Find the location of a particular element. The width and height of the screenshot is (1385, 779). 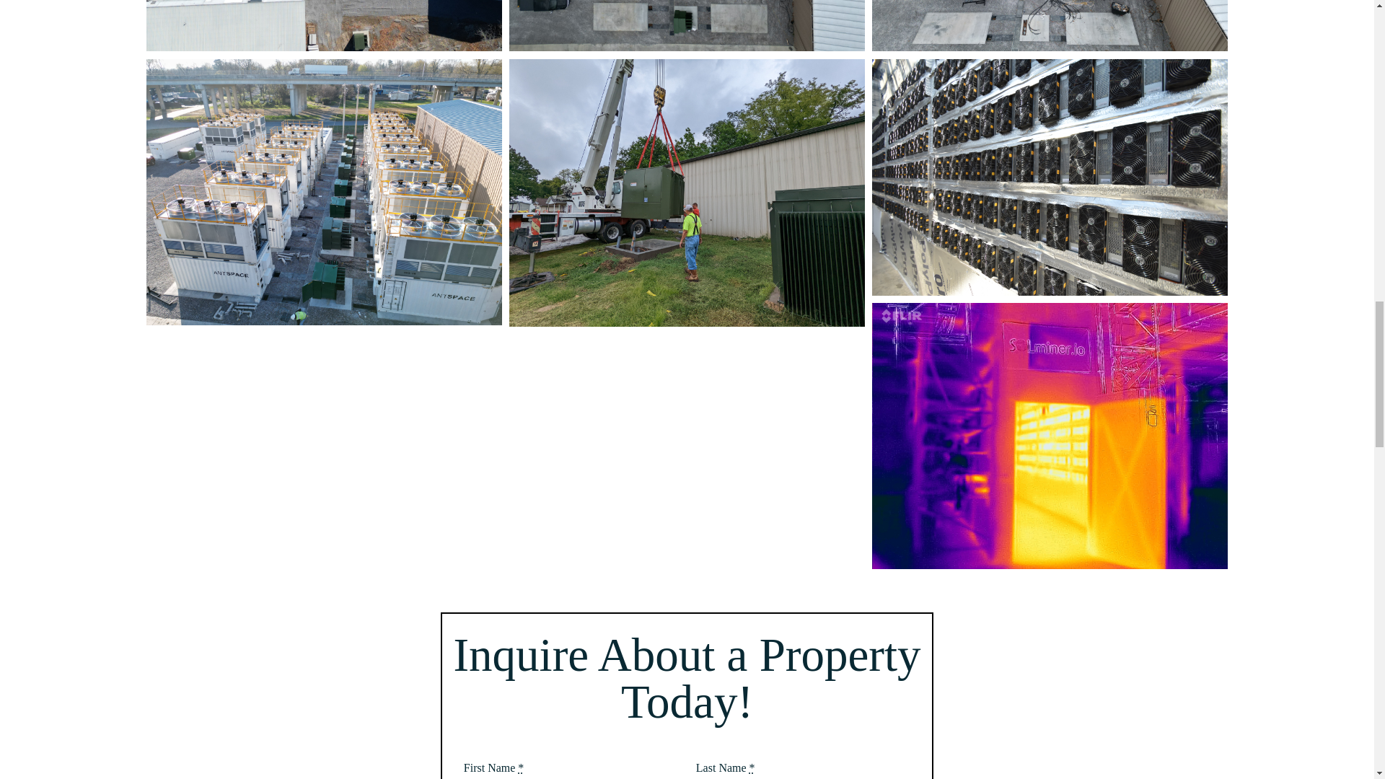

SOLminer Best Location Cryptocurrency Mining Farms for Sale is located at coordinates (324, 26).